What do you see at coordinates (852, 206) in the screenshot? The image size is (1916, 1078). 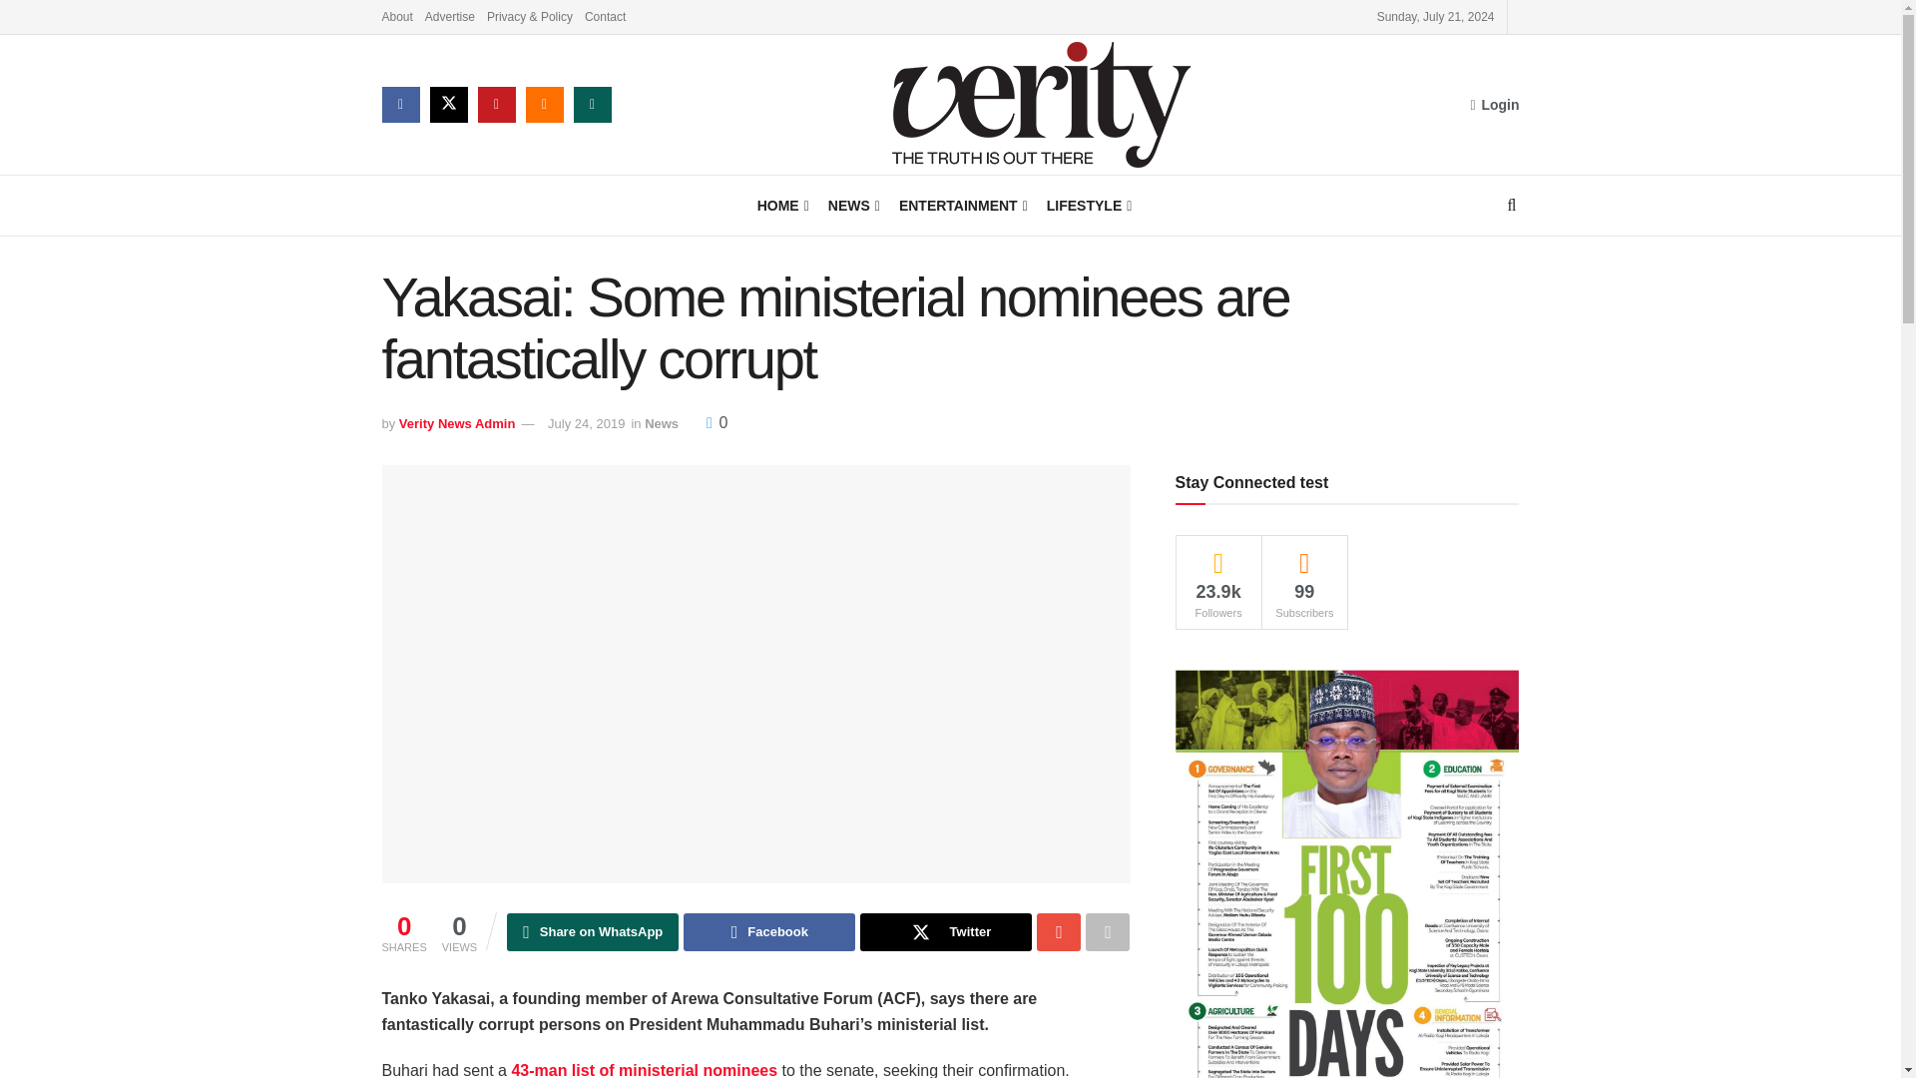 I see `NEWS` at bounding box center [852, 206].